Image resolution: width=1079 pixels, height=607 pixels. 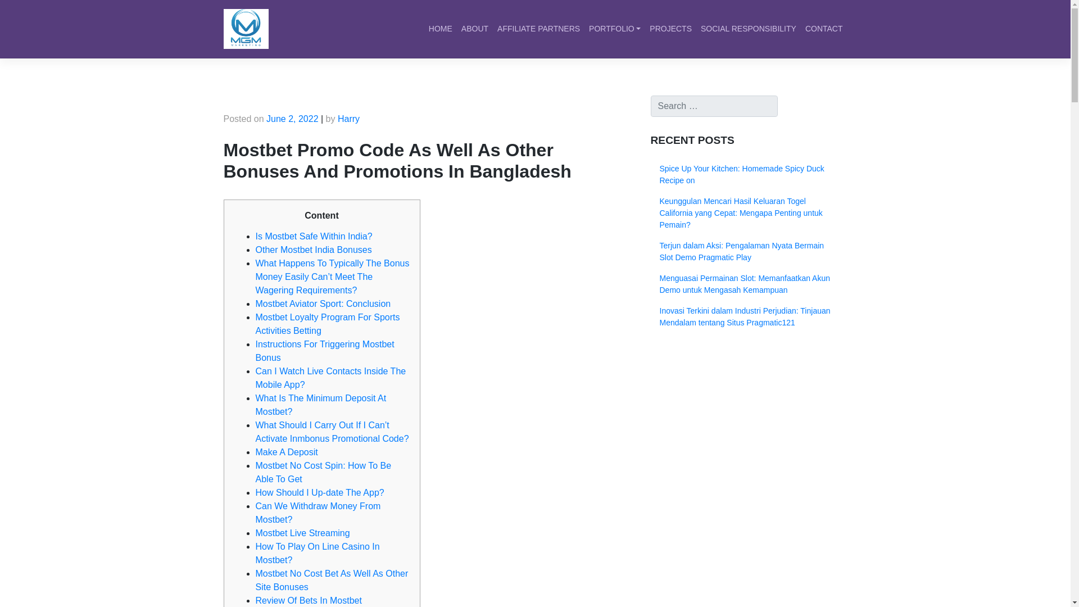 I want to click on Home, so click(x=440, y=29).